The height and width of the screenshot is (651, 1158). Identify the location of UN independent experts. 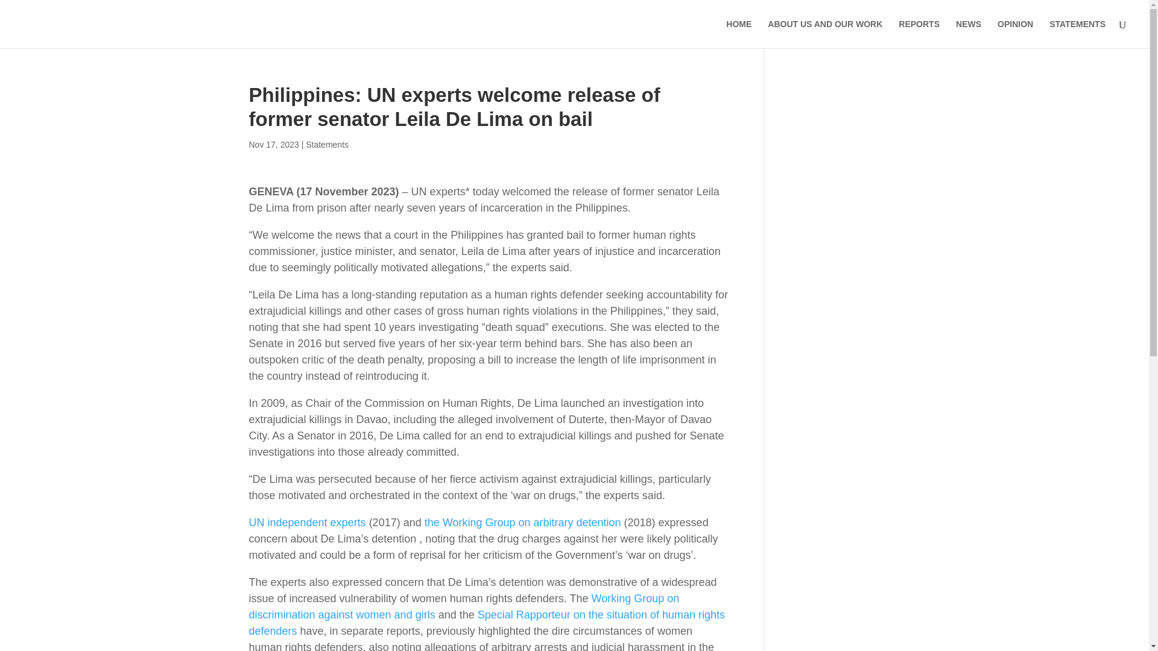
(307, 522).